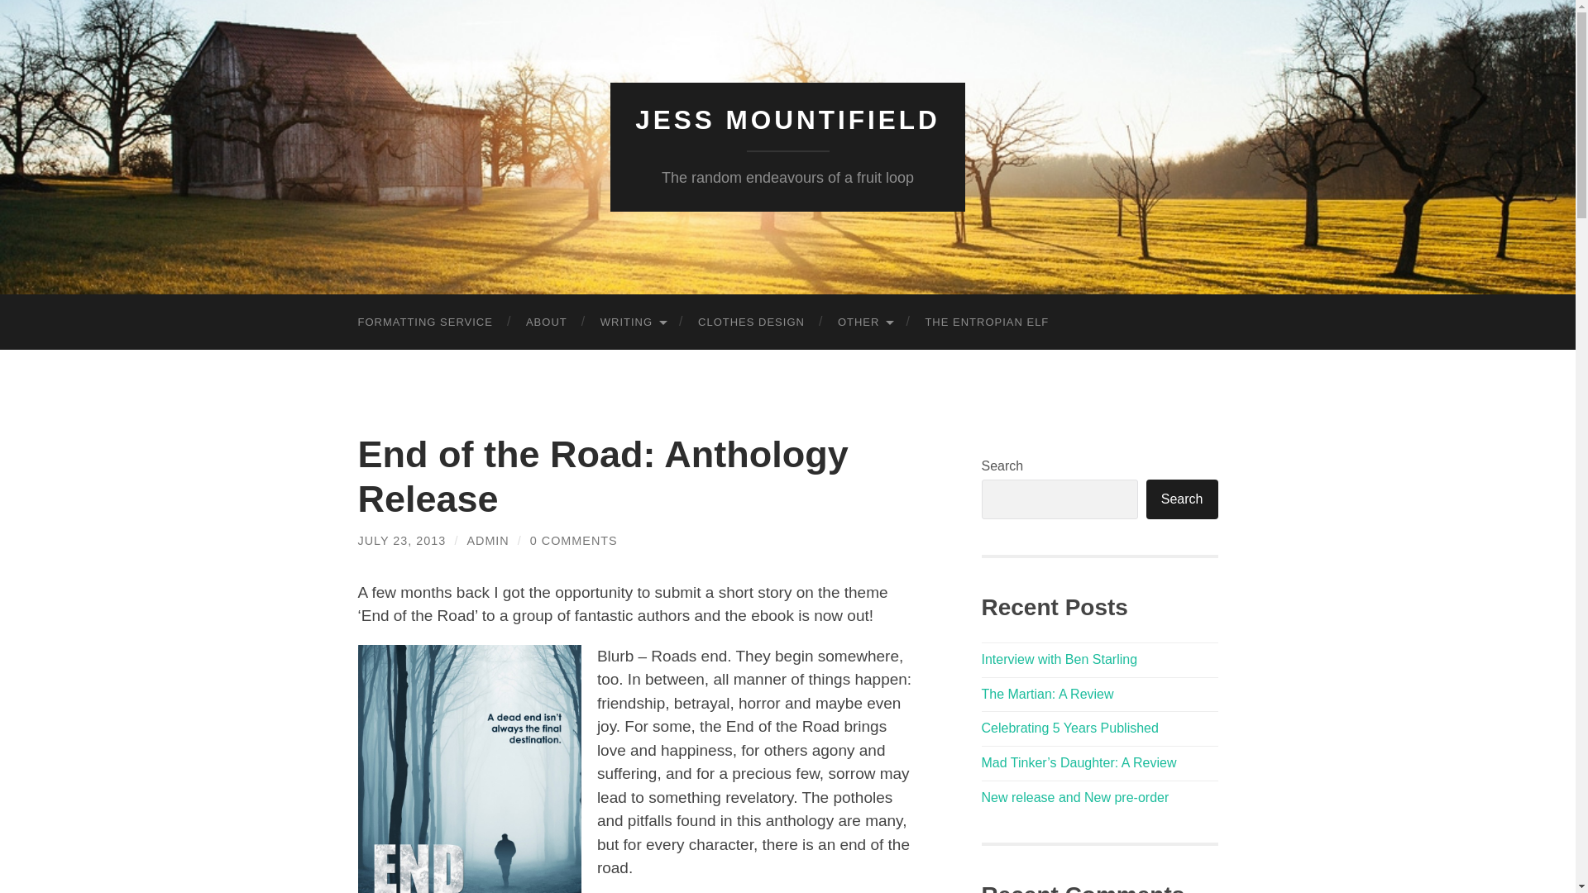  I want to click on Posts by admin, so click(487, 541).